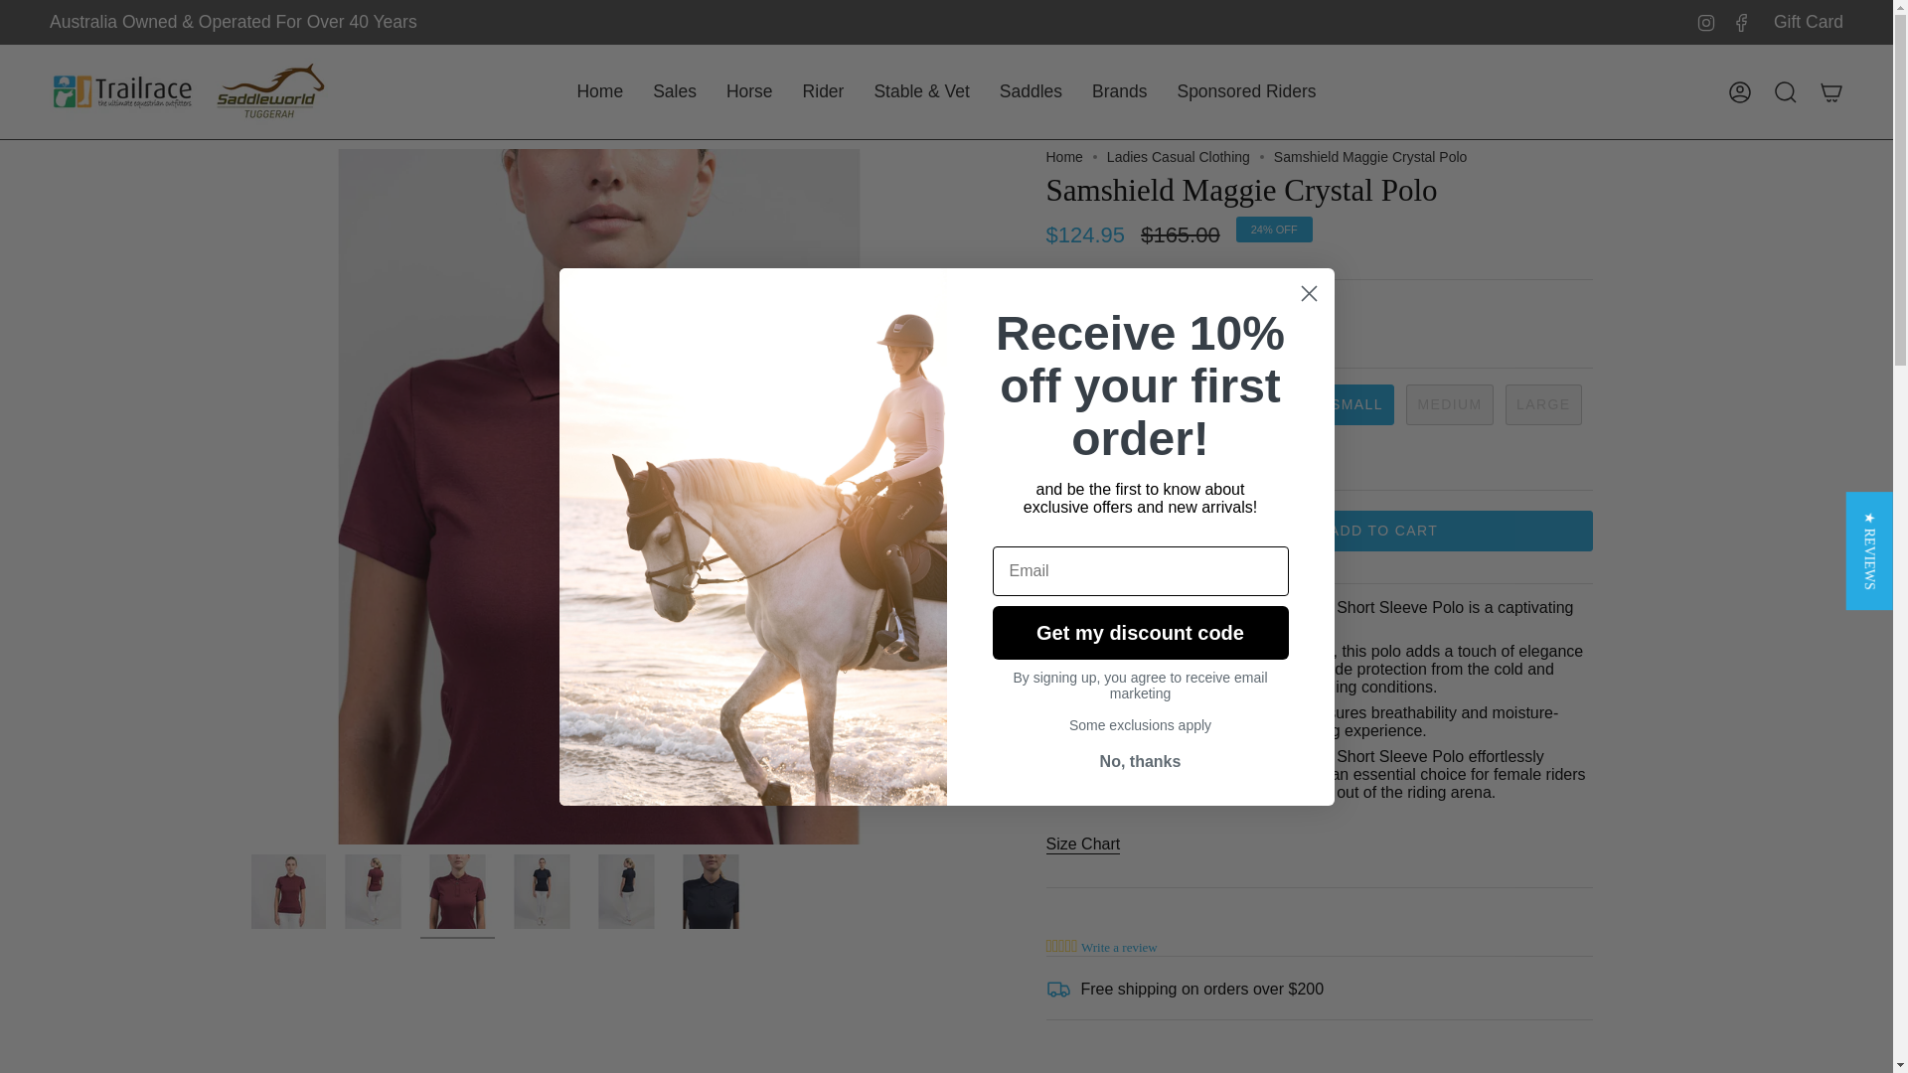 This screenshot has height=1073, width=1908. What do you see at coordinates (1809, 22) in the screenshot?
I see `Gift Card` at bounding box center [1809, 22].